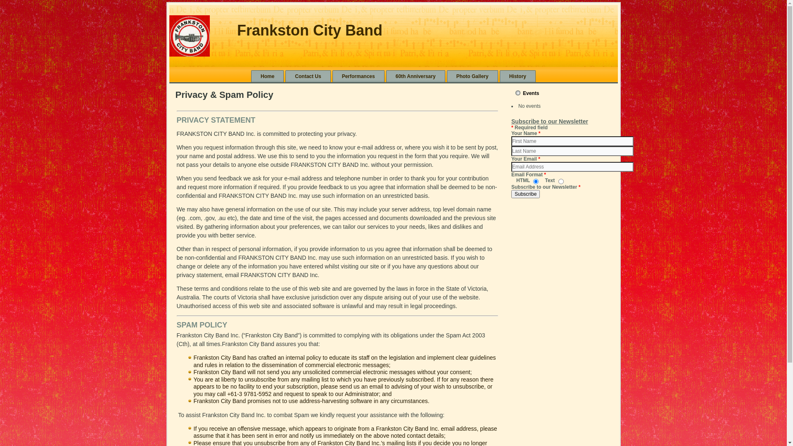 The image size is (793, 446). Describe the element at coordinates (308, 76) in the screenshot. I see `Contact Us` at that location.